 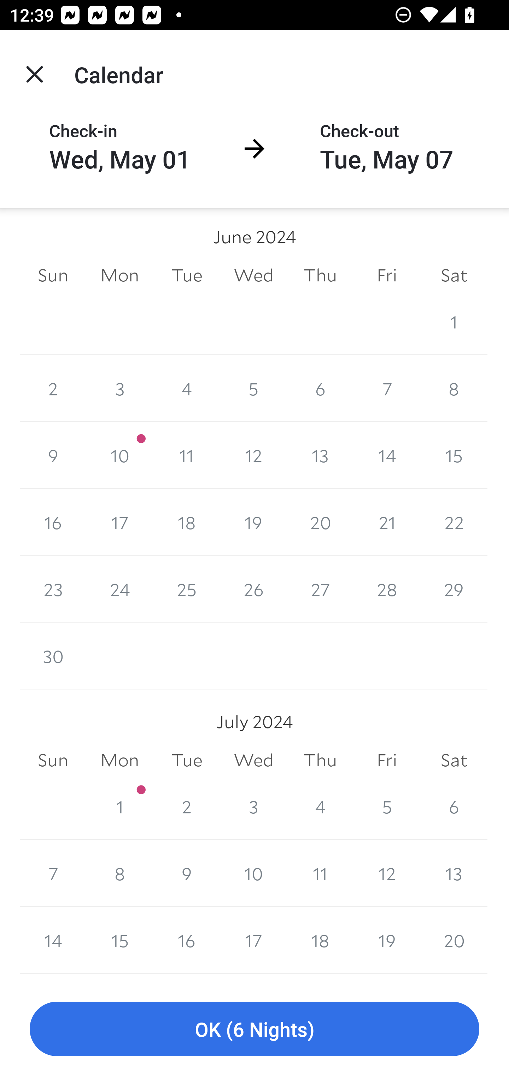 What do you see at coordinates (187, 388) in the screenshot?
I see `4 4 June 2024` at bounding box center [187, 388].